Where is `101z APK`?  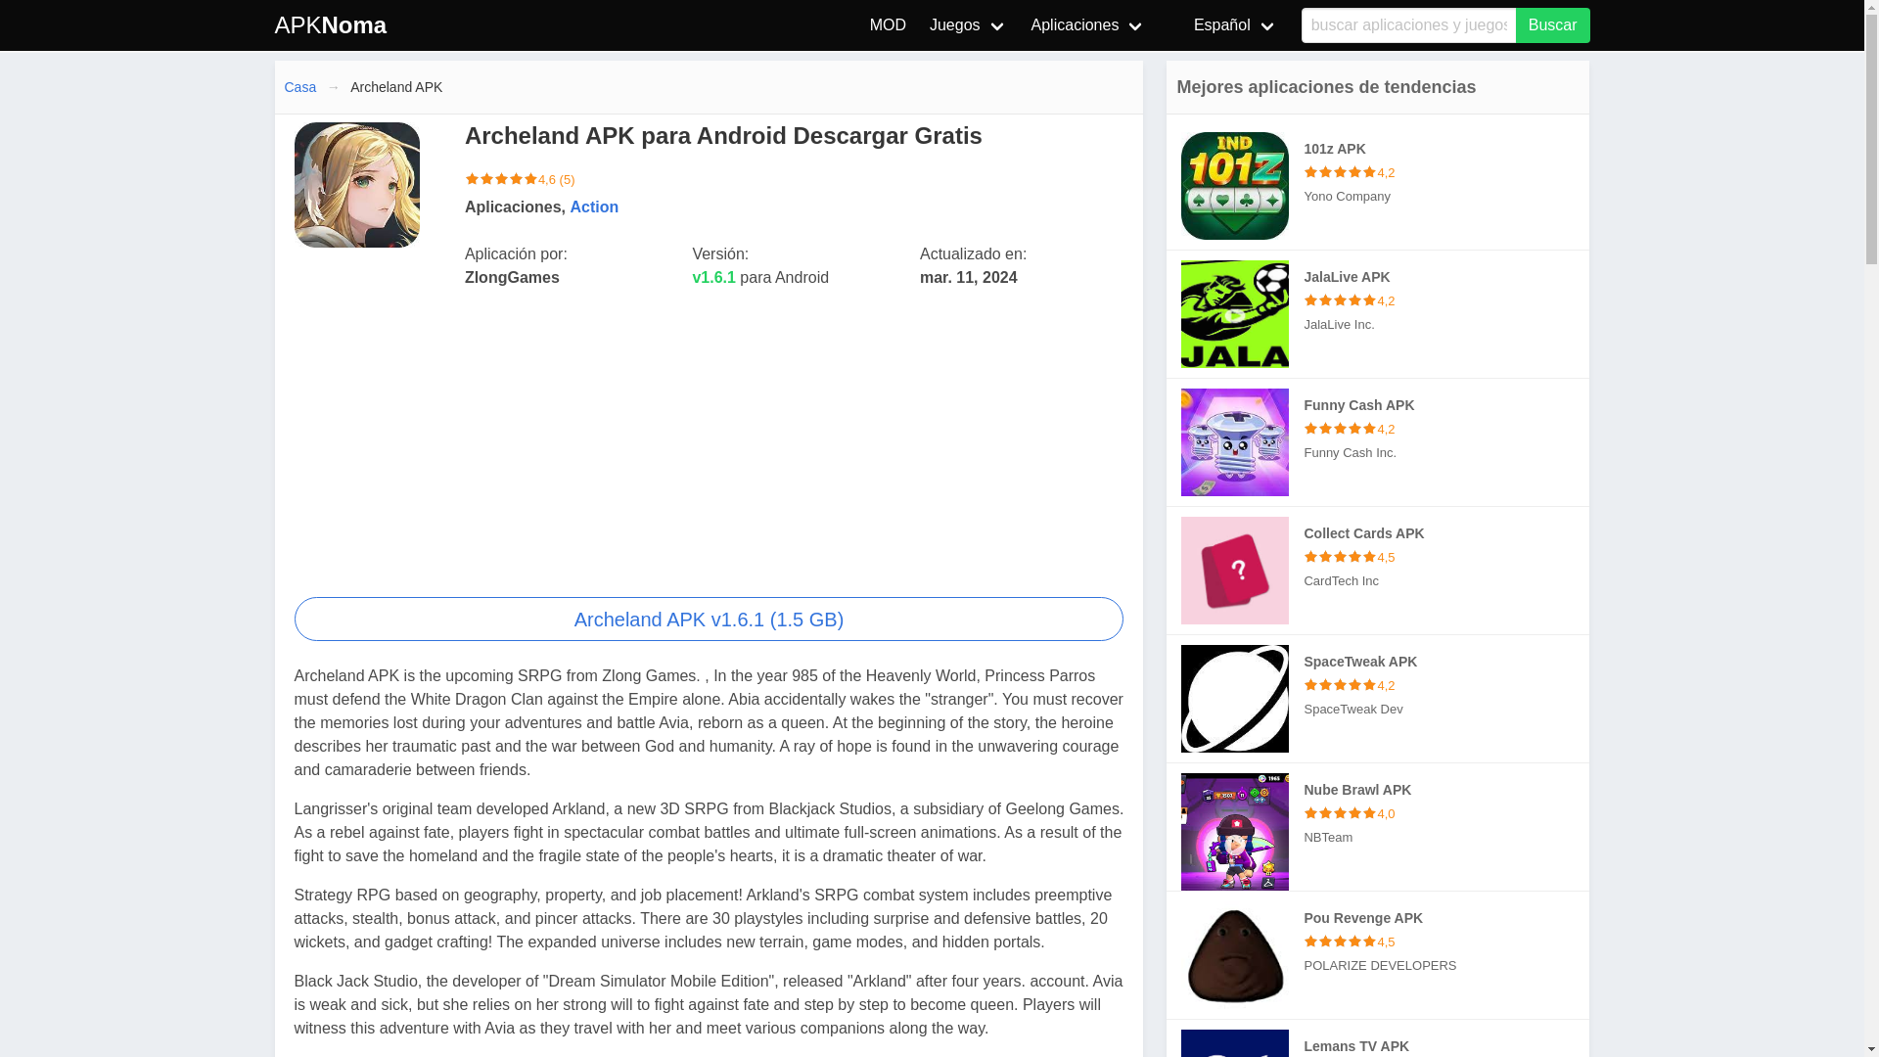 101z APK is located at coordinates (1235, 186).